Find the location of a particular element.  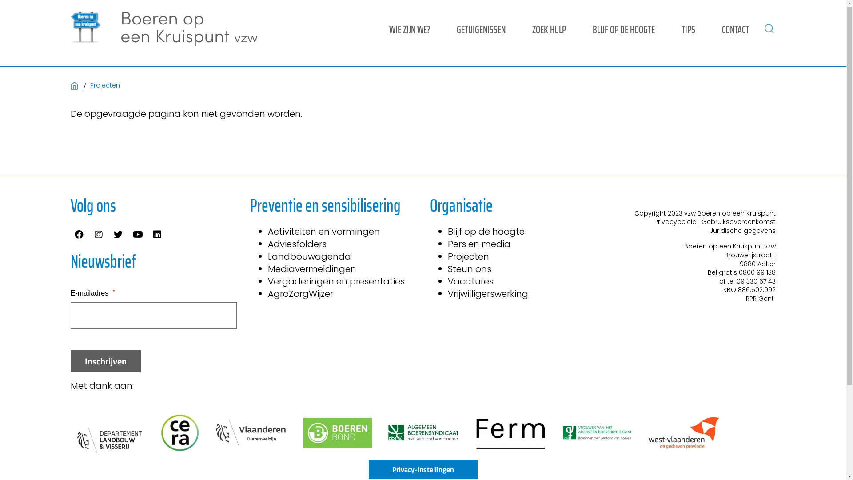

Projecten is located at coordinates (468, 256).